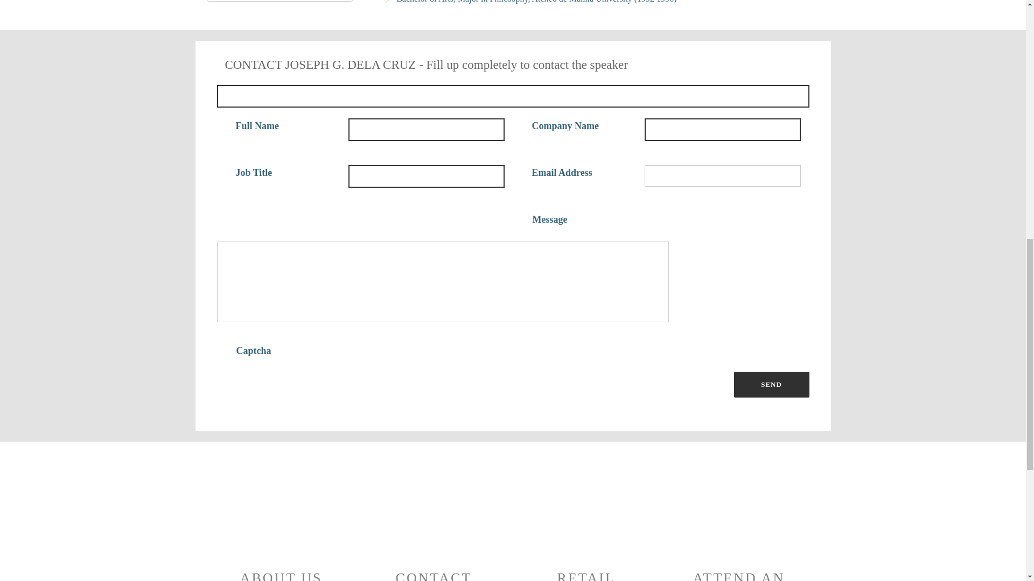  I want to click on ATTEND AN EVENT, so click(739, 537).